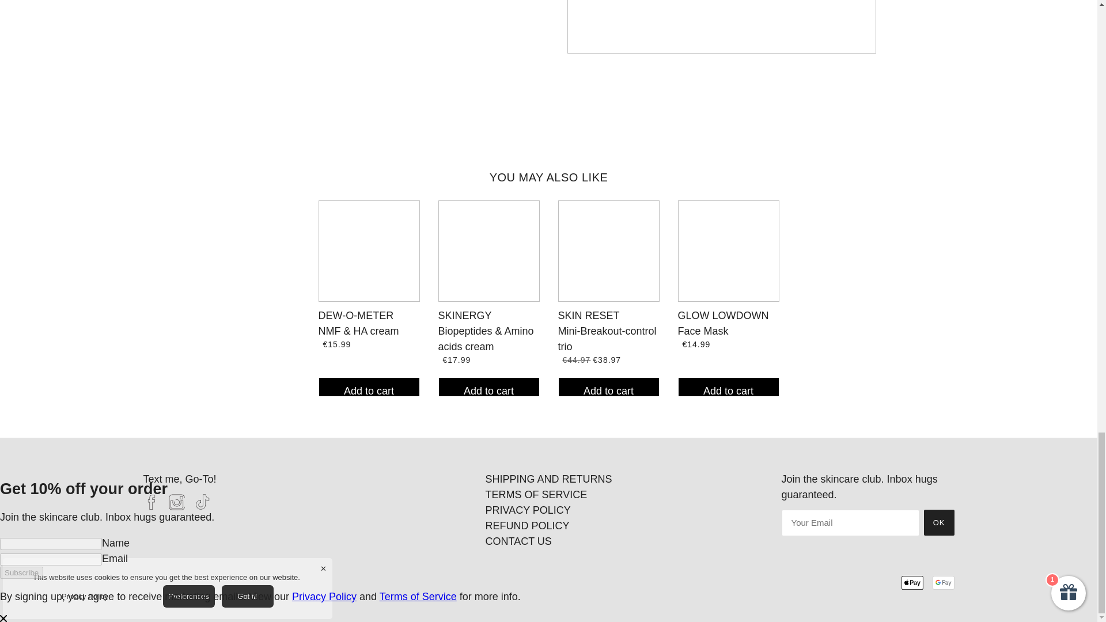  What do you see at coordinates (912, 583) in the screenshot?
I see `Apple Pay` at bounding box center [912, 583].